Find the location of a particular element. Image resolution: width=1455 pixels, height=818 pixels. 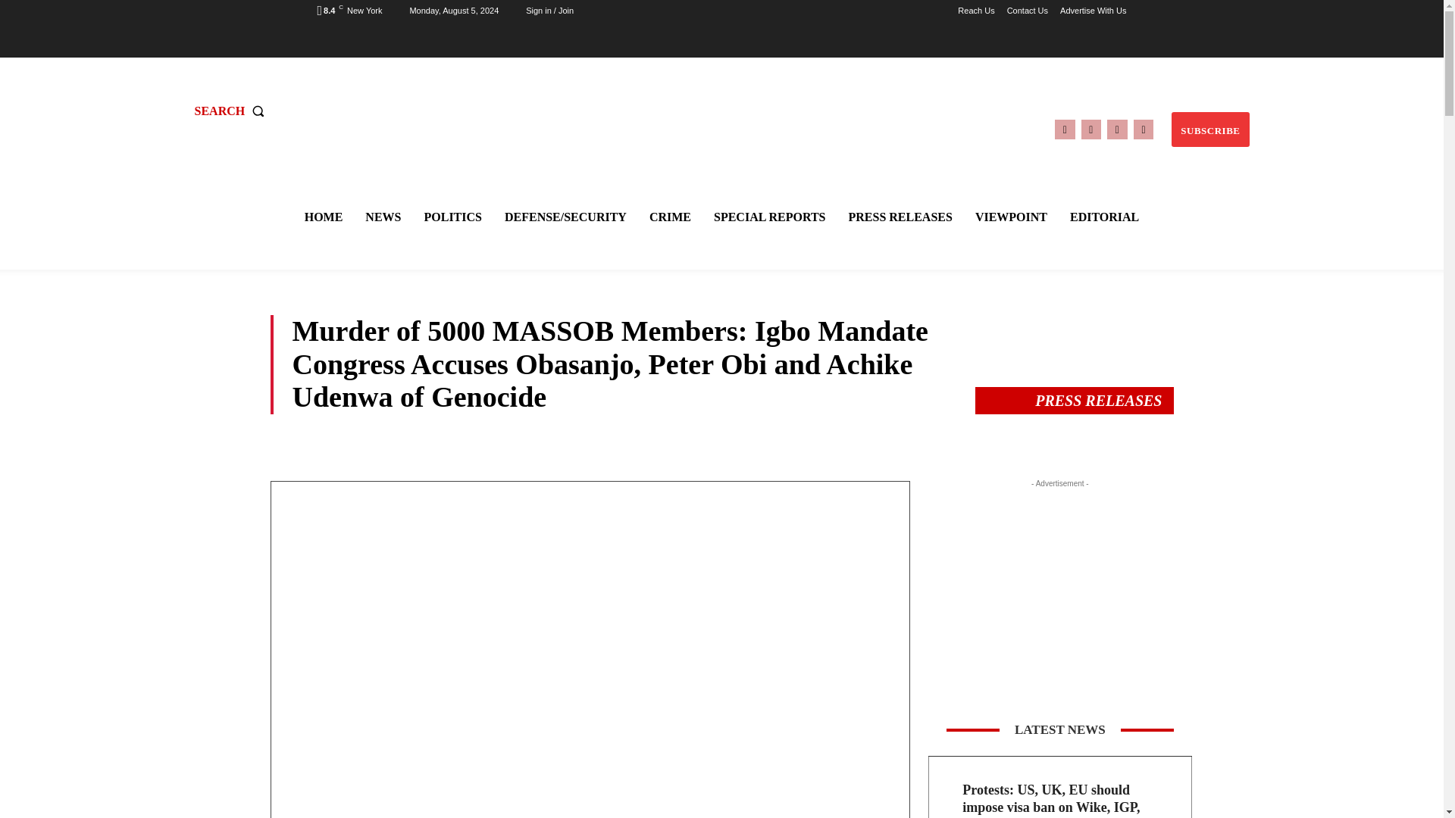

Advertise With Us is located at coordinates (1093, 11).